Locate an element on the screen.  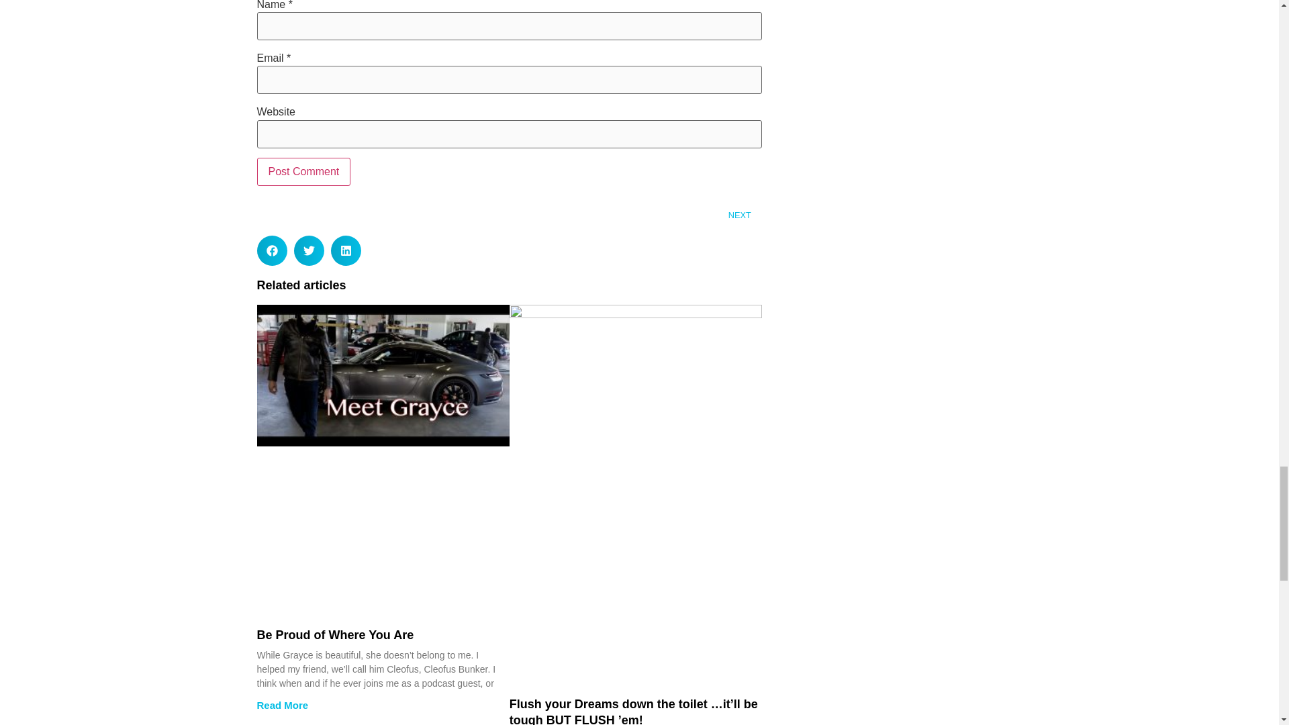
Read More is located at coordinates (282, 705).